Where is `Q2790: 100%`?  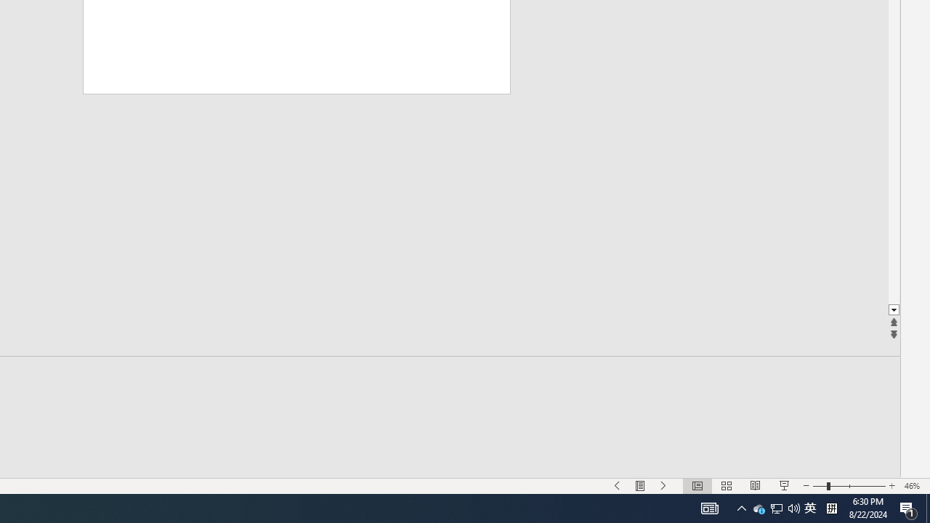
Q2790: 100% is located at coordinates (793, 508).